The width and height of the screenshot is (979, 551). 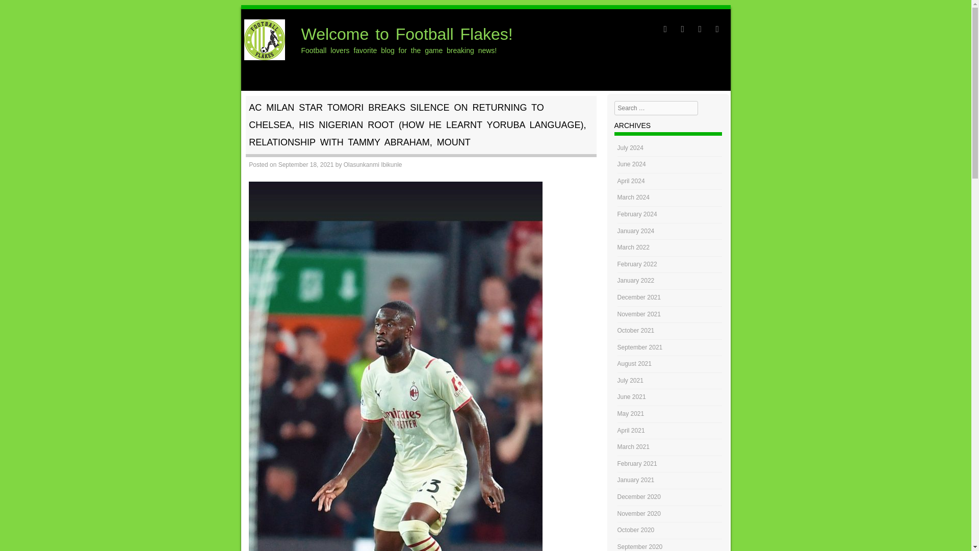 I want to click on July 2021, so click(x=630, y=380).